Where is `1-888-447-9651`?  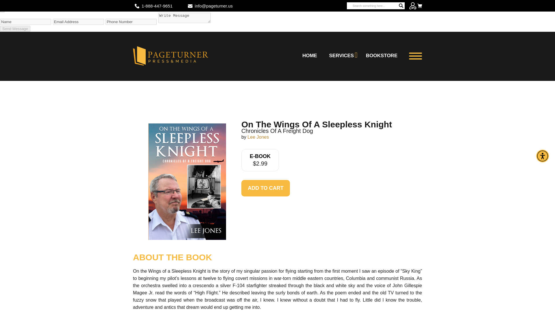
1-888-447-9651 is located at coordinates (157, 6).